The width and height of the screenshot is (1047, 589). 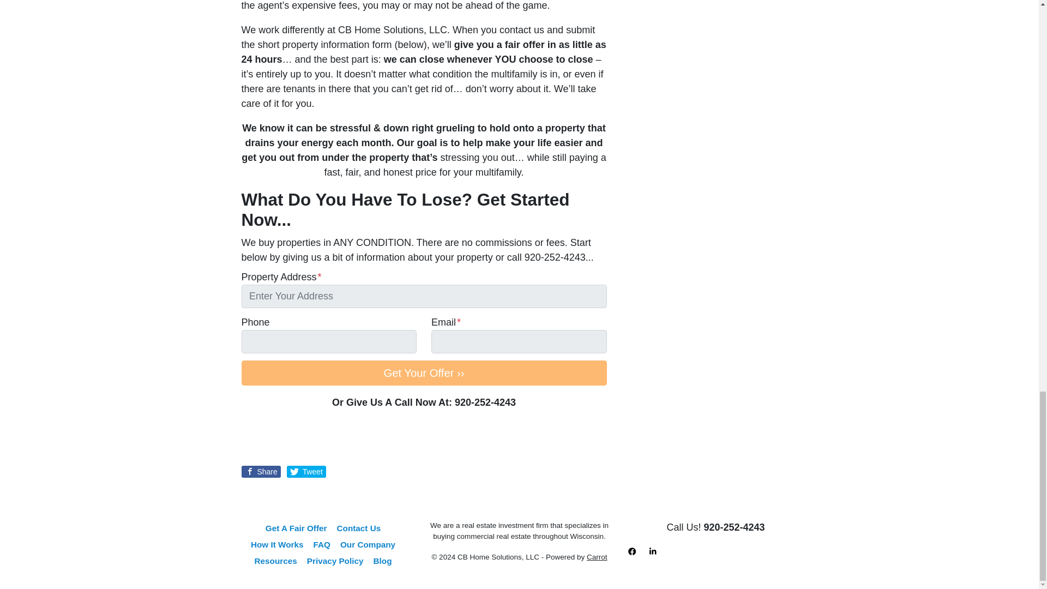 I want to click on How It Works, so click(x=277, y=544).